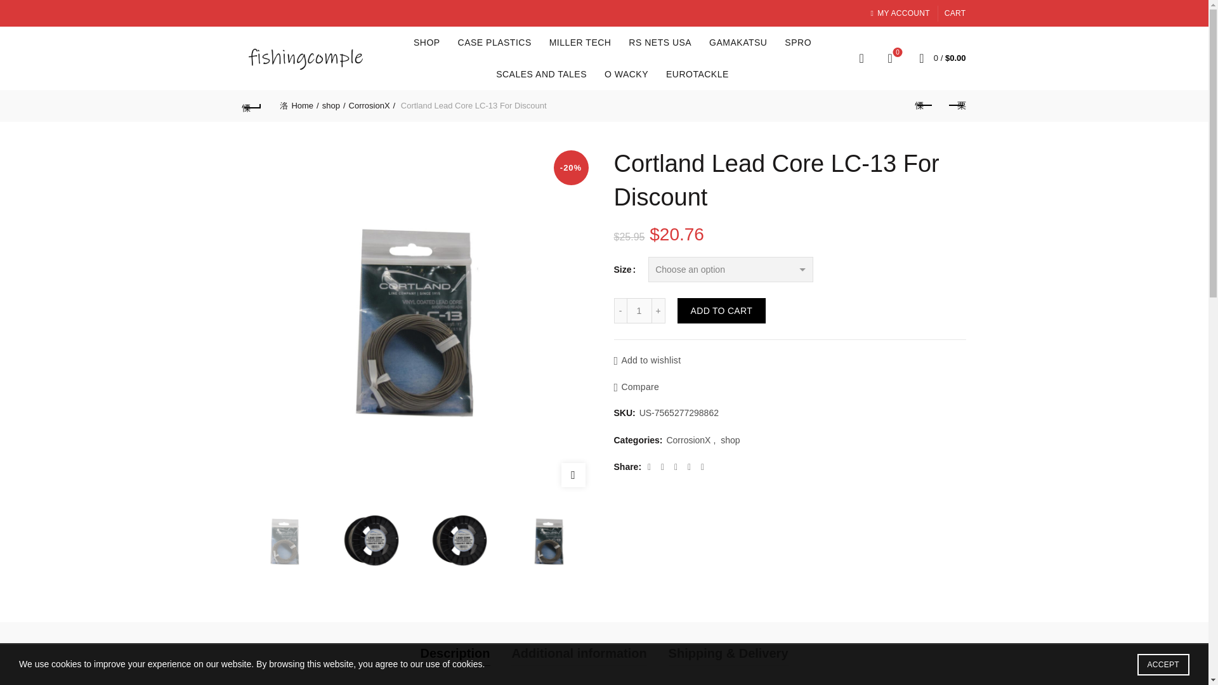  I want to click on O WACKY, so click(626, 74).